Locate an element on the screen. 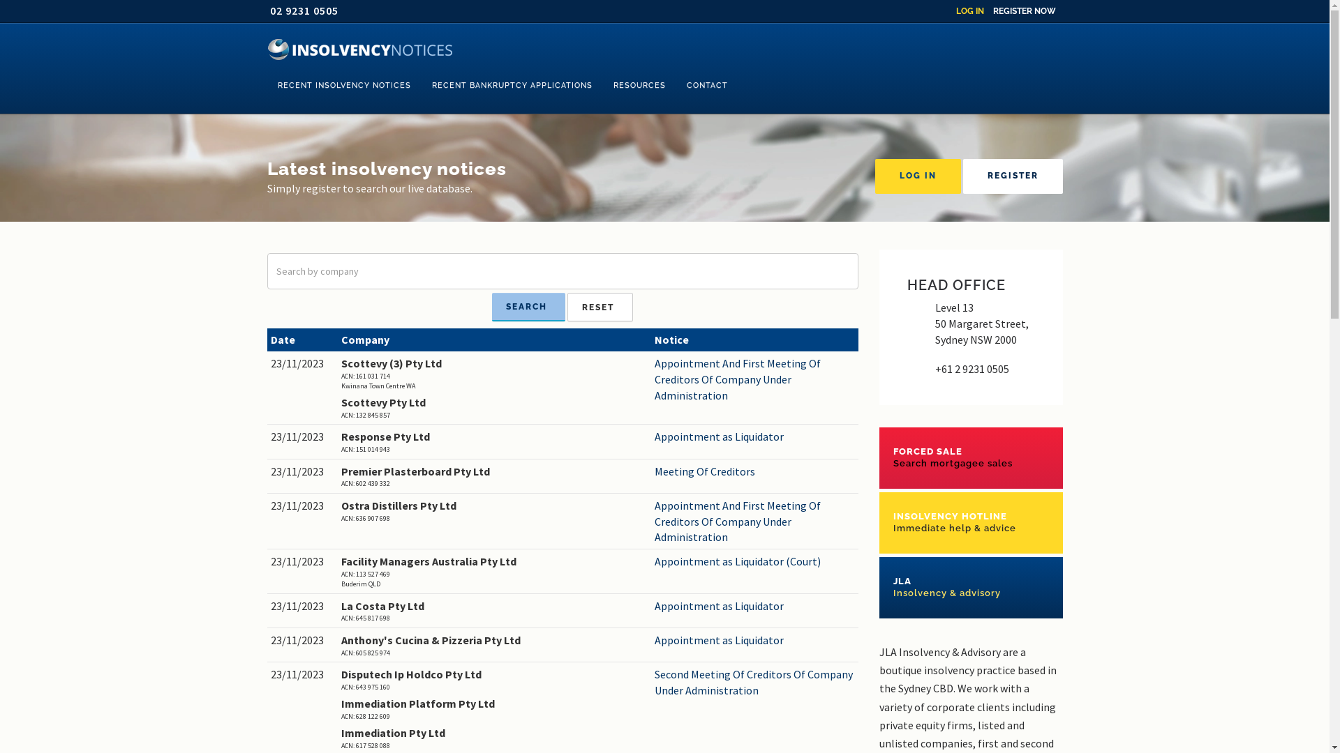 This screenshot has height=753, width=1340. RECENT INSOLVENCY NOTICES is located at coordinates (343, 86).